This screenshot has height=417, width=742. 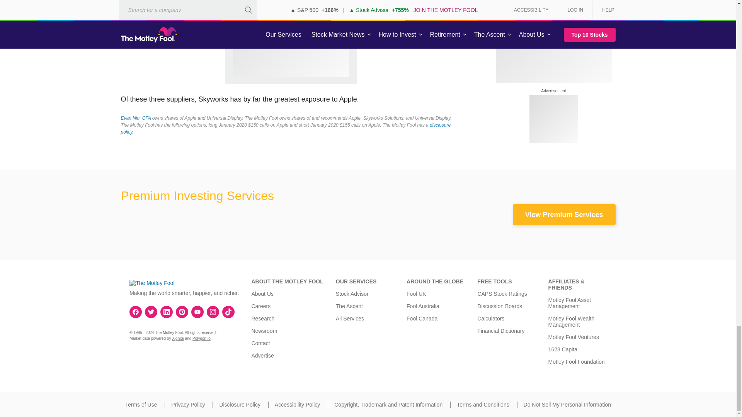 What do you see at coordinates (297, 405) in the screenshot?
I see `Accessibility Policy` at bounding box center [297, 405].